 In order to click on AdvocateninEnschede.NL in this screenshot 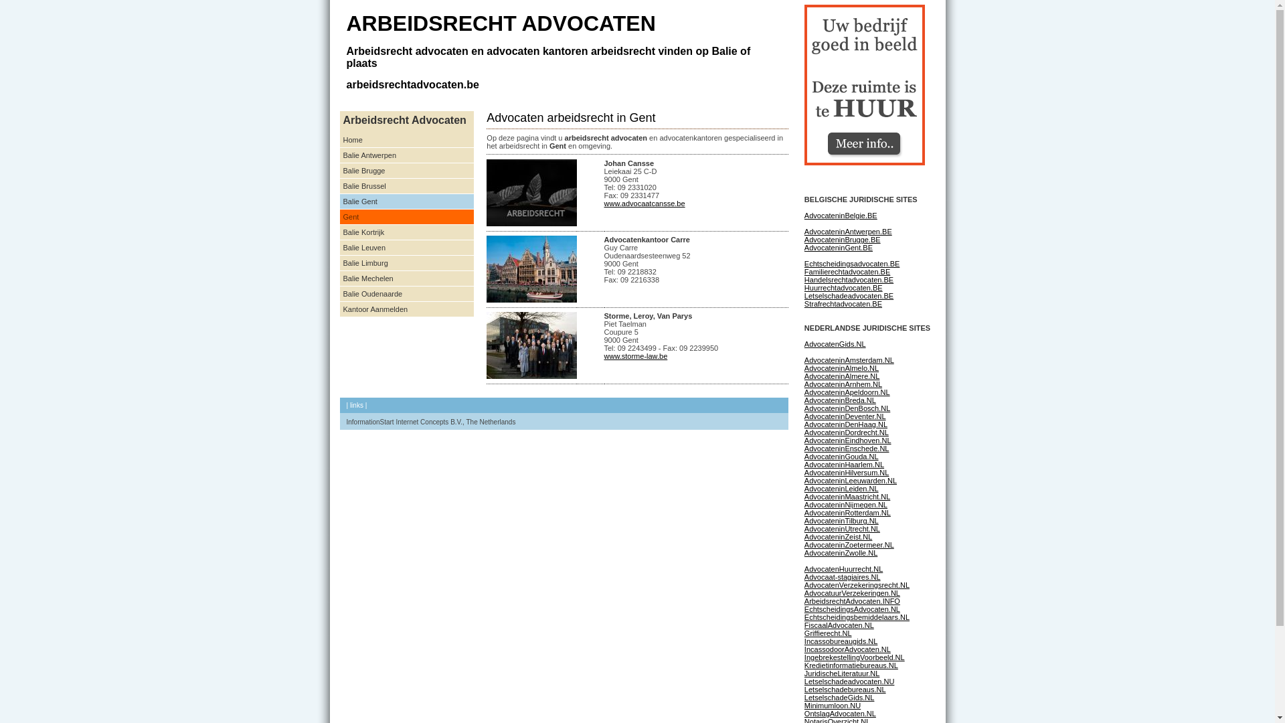, I will do `click(847, 449)`.